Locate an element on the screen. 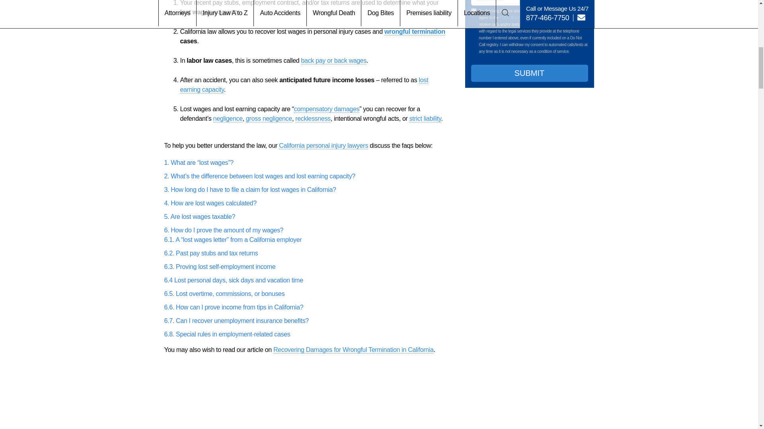  strict liability is located at coordinates (425, 118).